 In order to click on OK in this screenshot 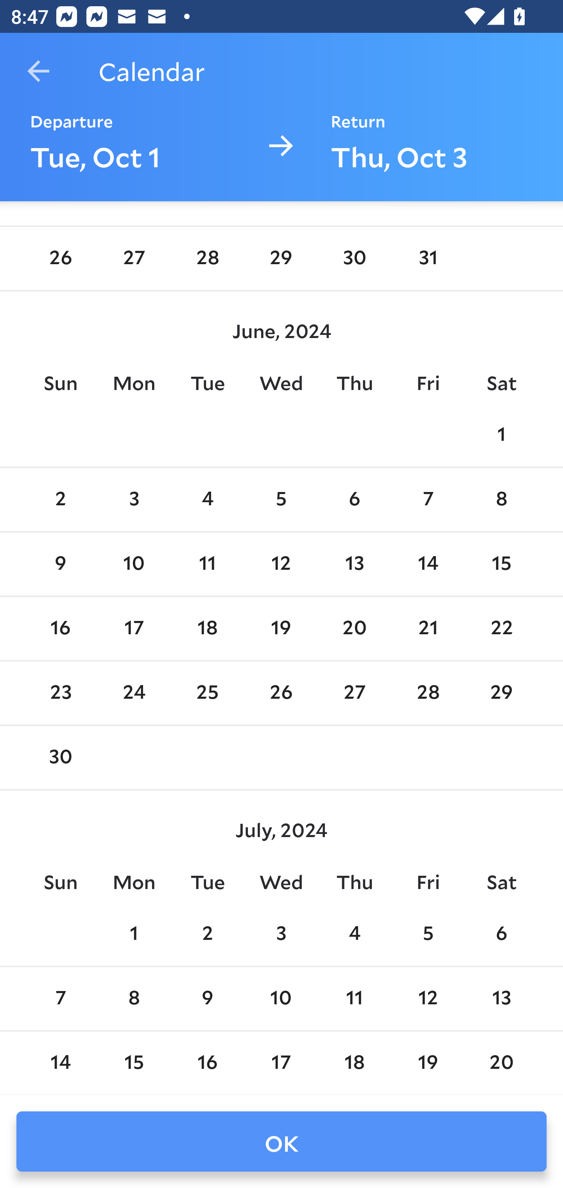, I will do `click(281, 1141)`.